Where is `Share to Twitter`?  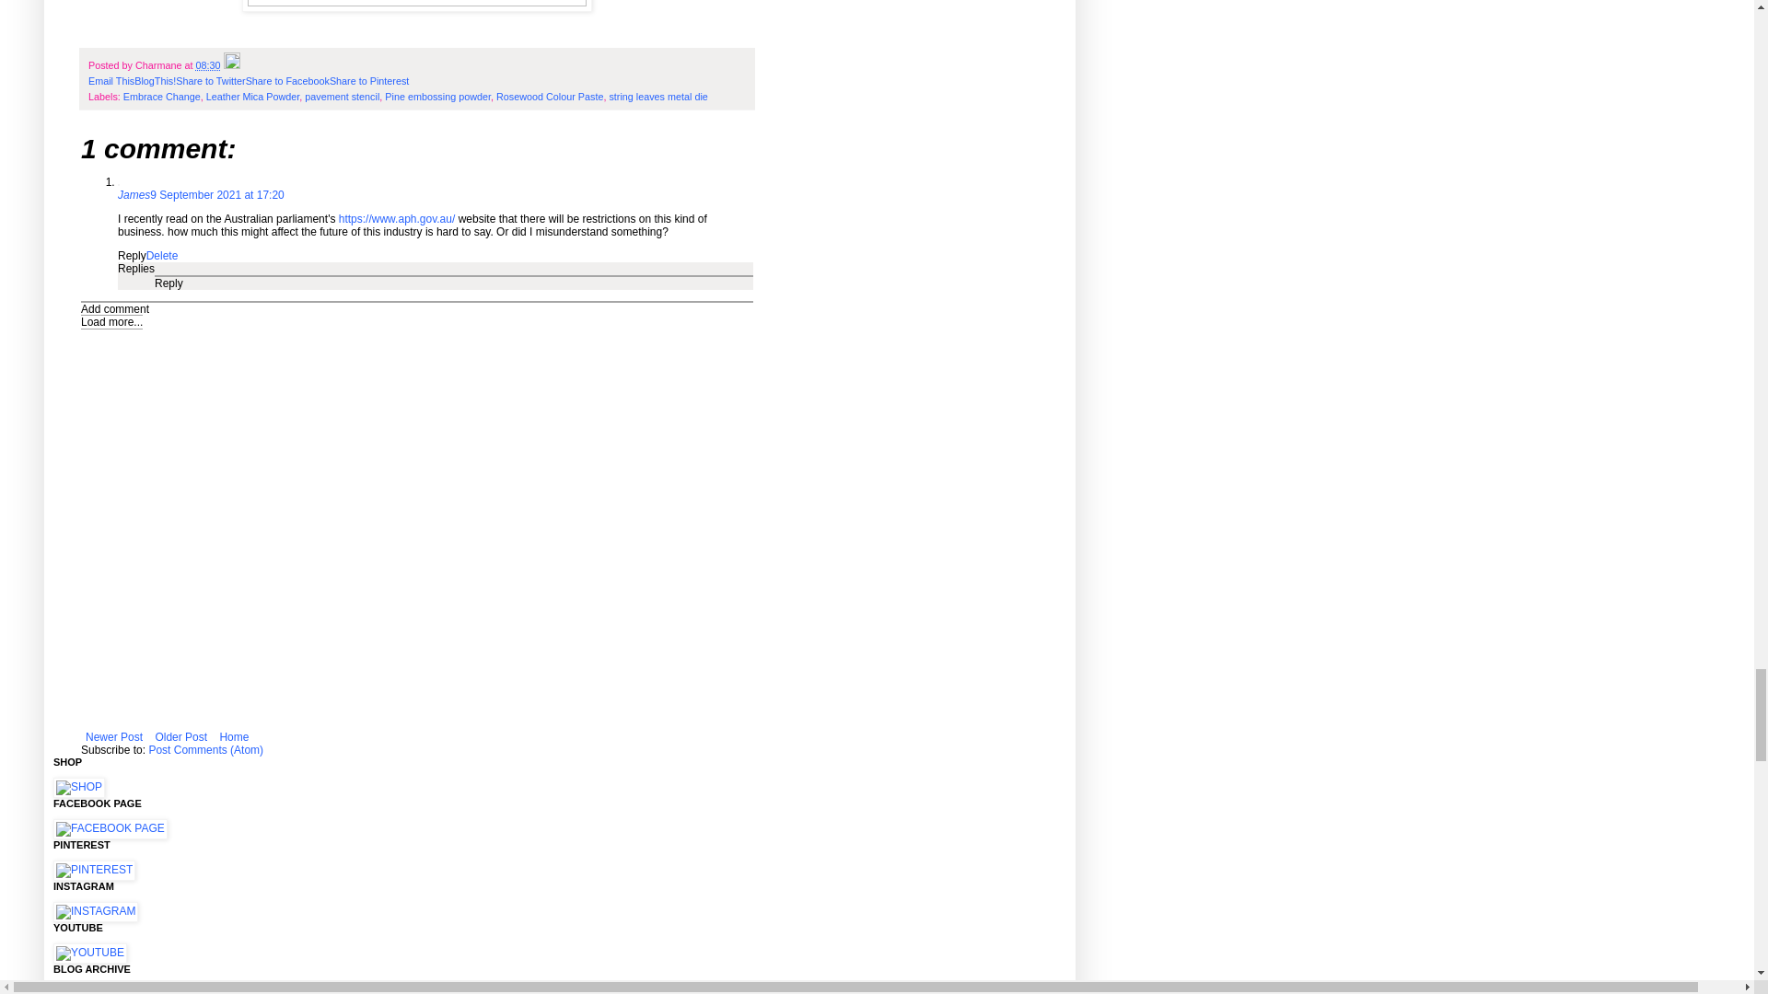
Share to Twitter is located at coordinates (210, 81).